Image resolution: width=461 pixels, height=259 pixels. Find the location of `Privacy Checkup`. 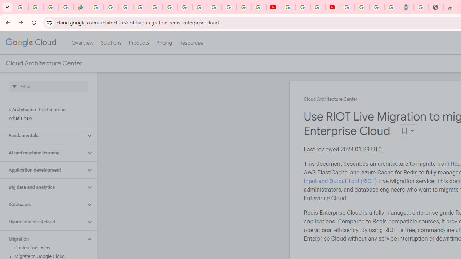

Privacy Checkup is located at coordinates (259, 7).